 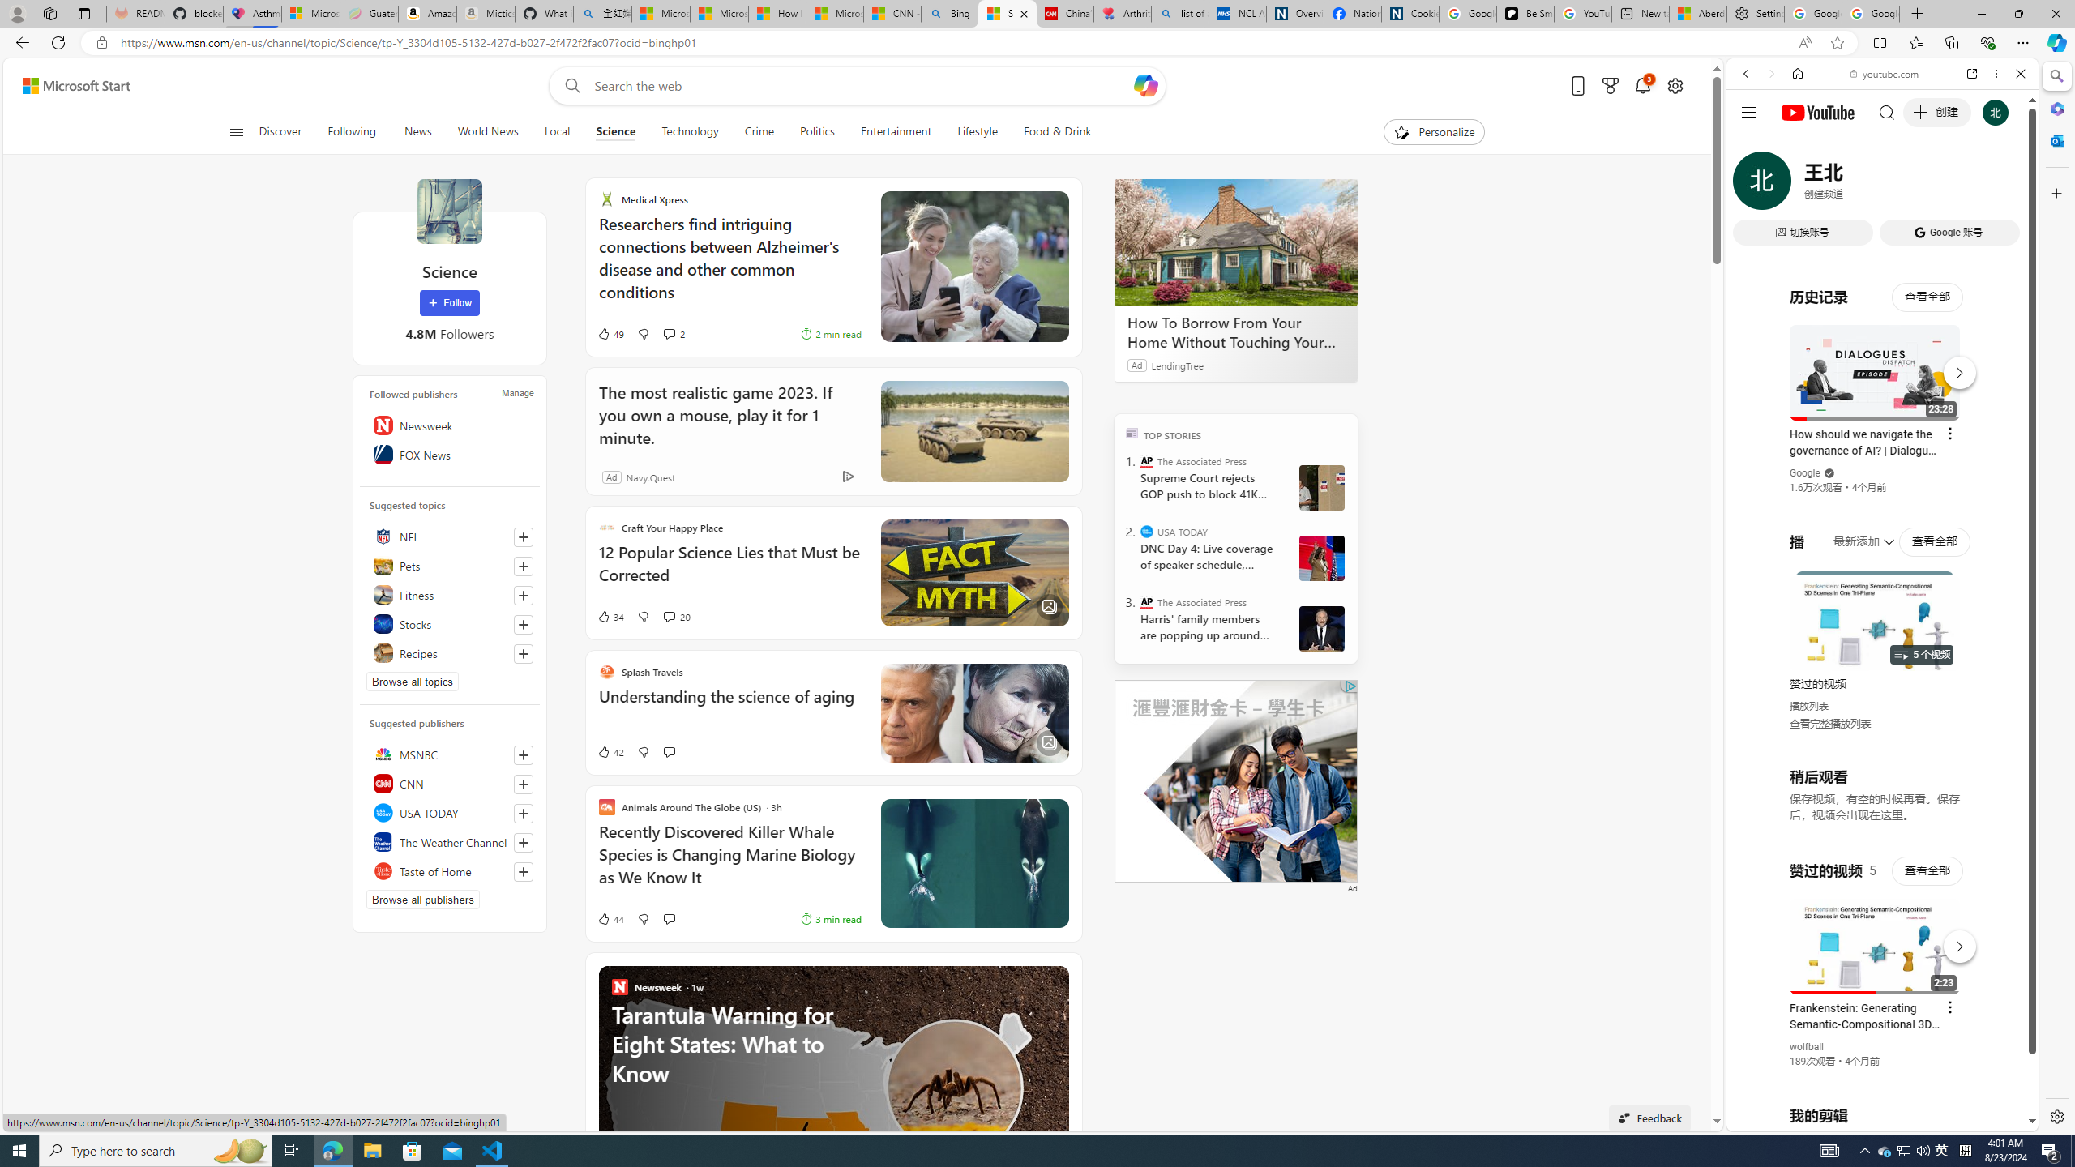 I want to click on Manage, so click(x=517, y=393).